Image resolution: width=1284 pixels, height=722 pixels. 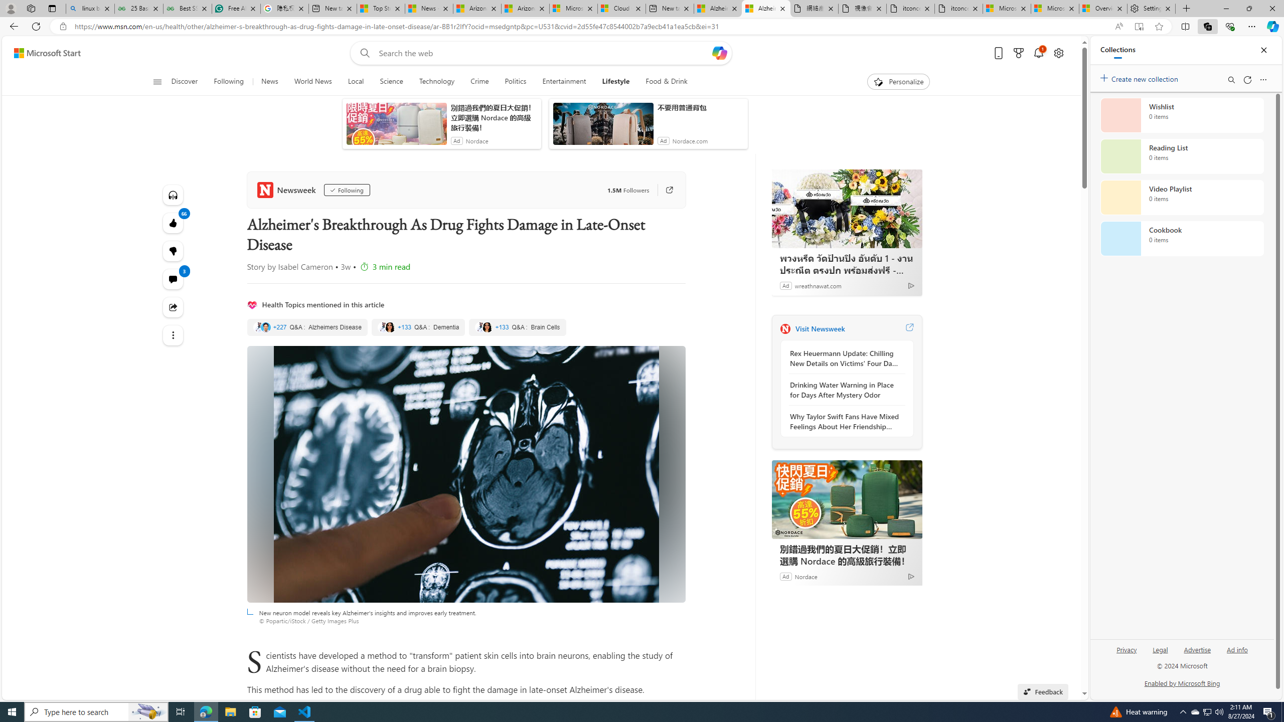 What do you see at coordinates (174, 335) in the screenshot?
I see `Class: at-item` at bounding box center [174, 335].